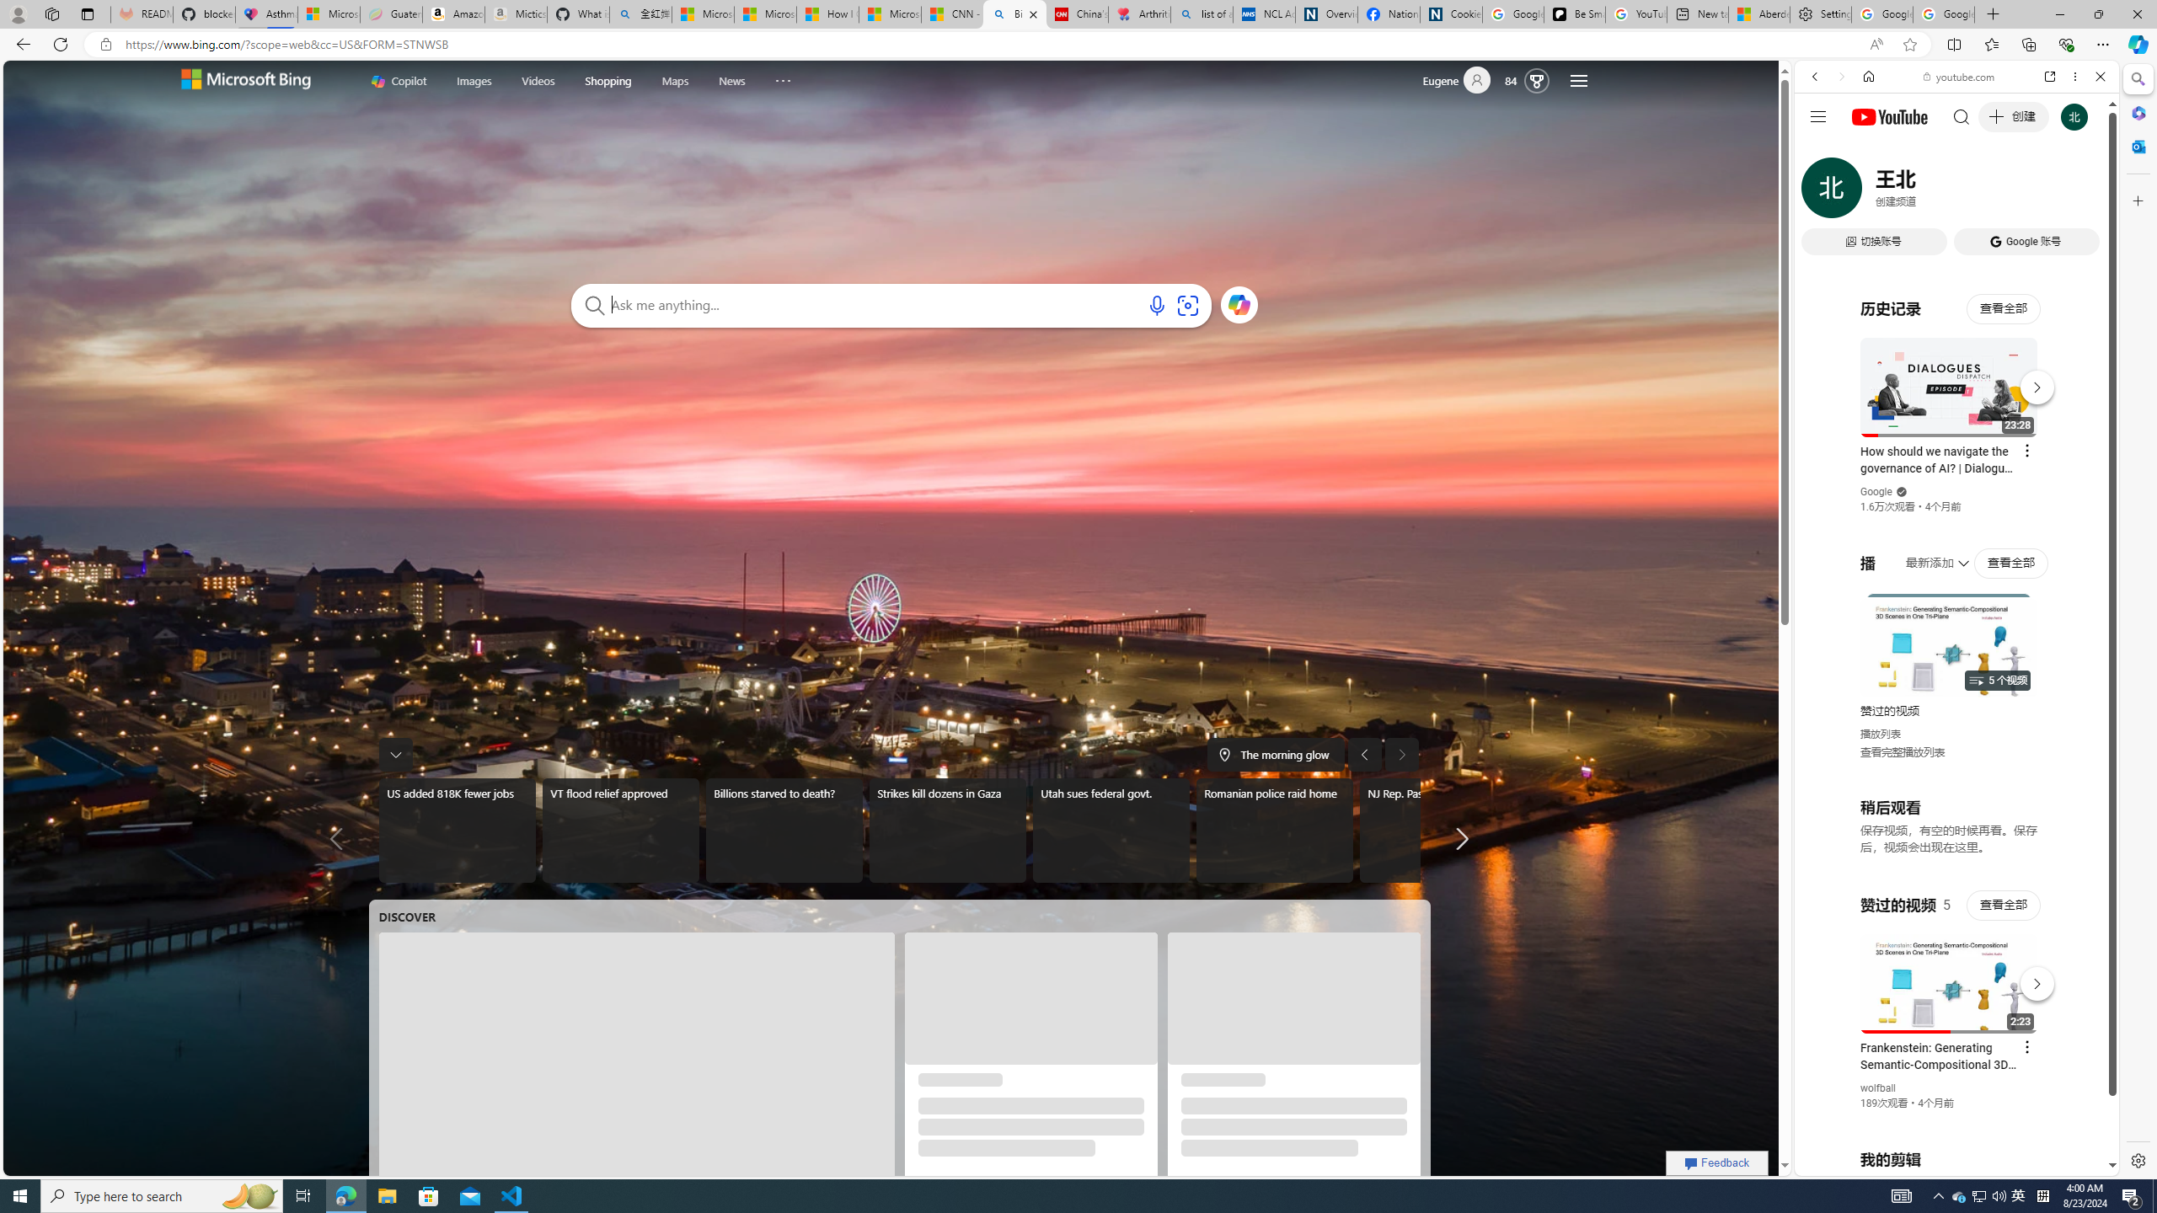 This screenshot has width=2157, height=1213. What do you see at coordinates (1944, 1162) in the screenshot?
I see `Class: dict_pnIcon rms_img` at bounding box center [1944, 1162].